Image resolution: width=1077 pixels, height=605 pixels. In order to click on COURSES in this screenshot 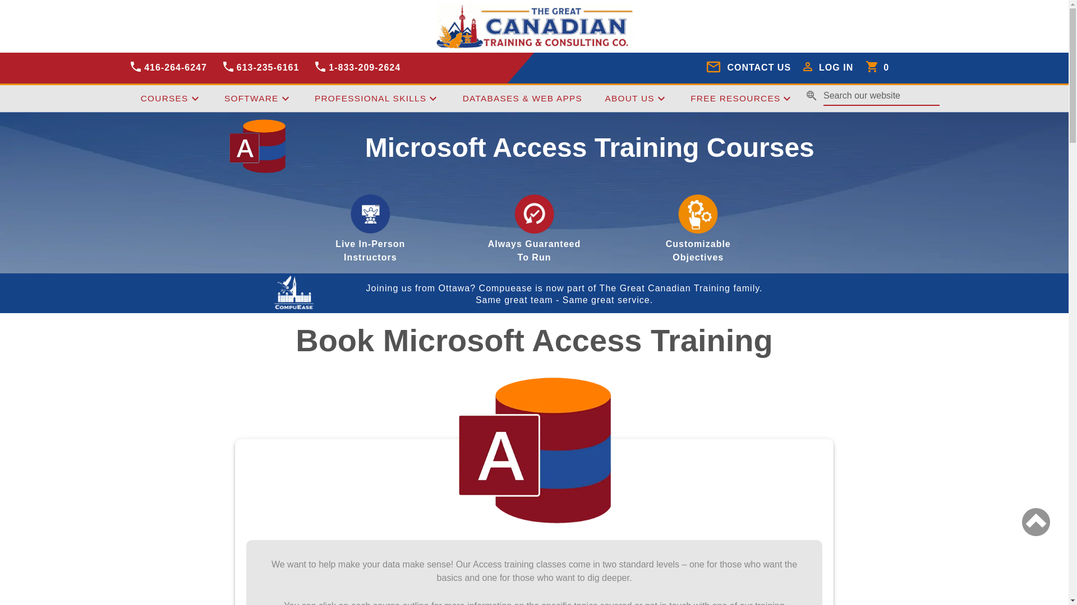, I will do `click(171, 99)`.